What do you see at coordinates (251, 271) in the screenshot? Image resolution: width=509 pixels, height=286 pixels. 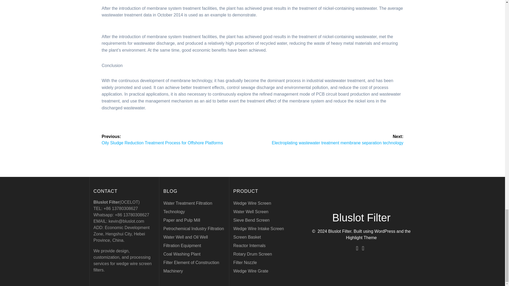 I see `Wedge Wire Grate` at bounding box center [251, 271].